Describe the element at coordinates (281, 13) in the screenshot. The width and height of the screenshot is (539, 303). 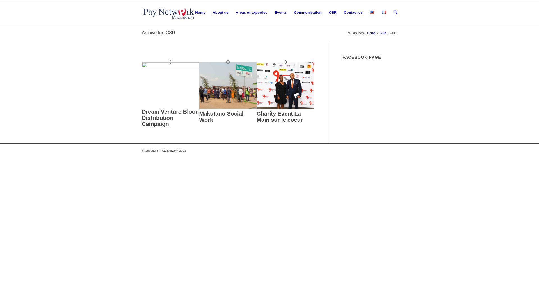
I see `Events` at that location.